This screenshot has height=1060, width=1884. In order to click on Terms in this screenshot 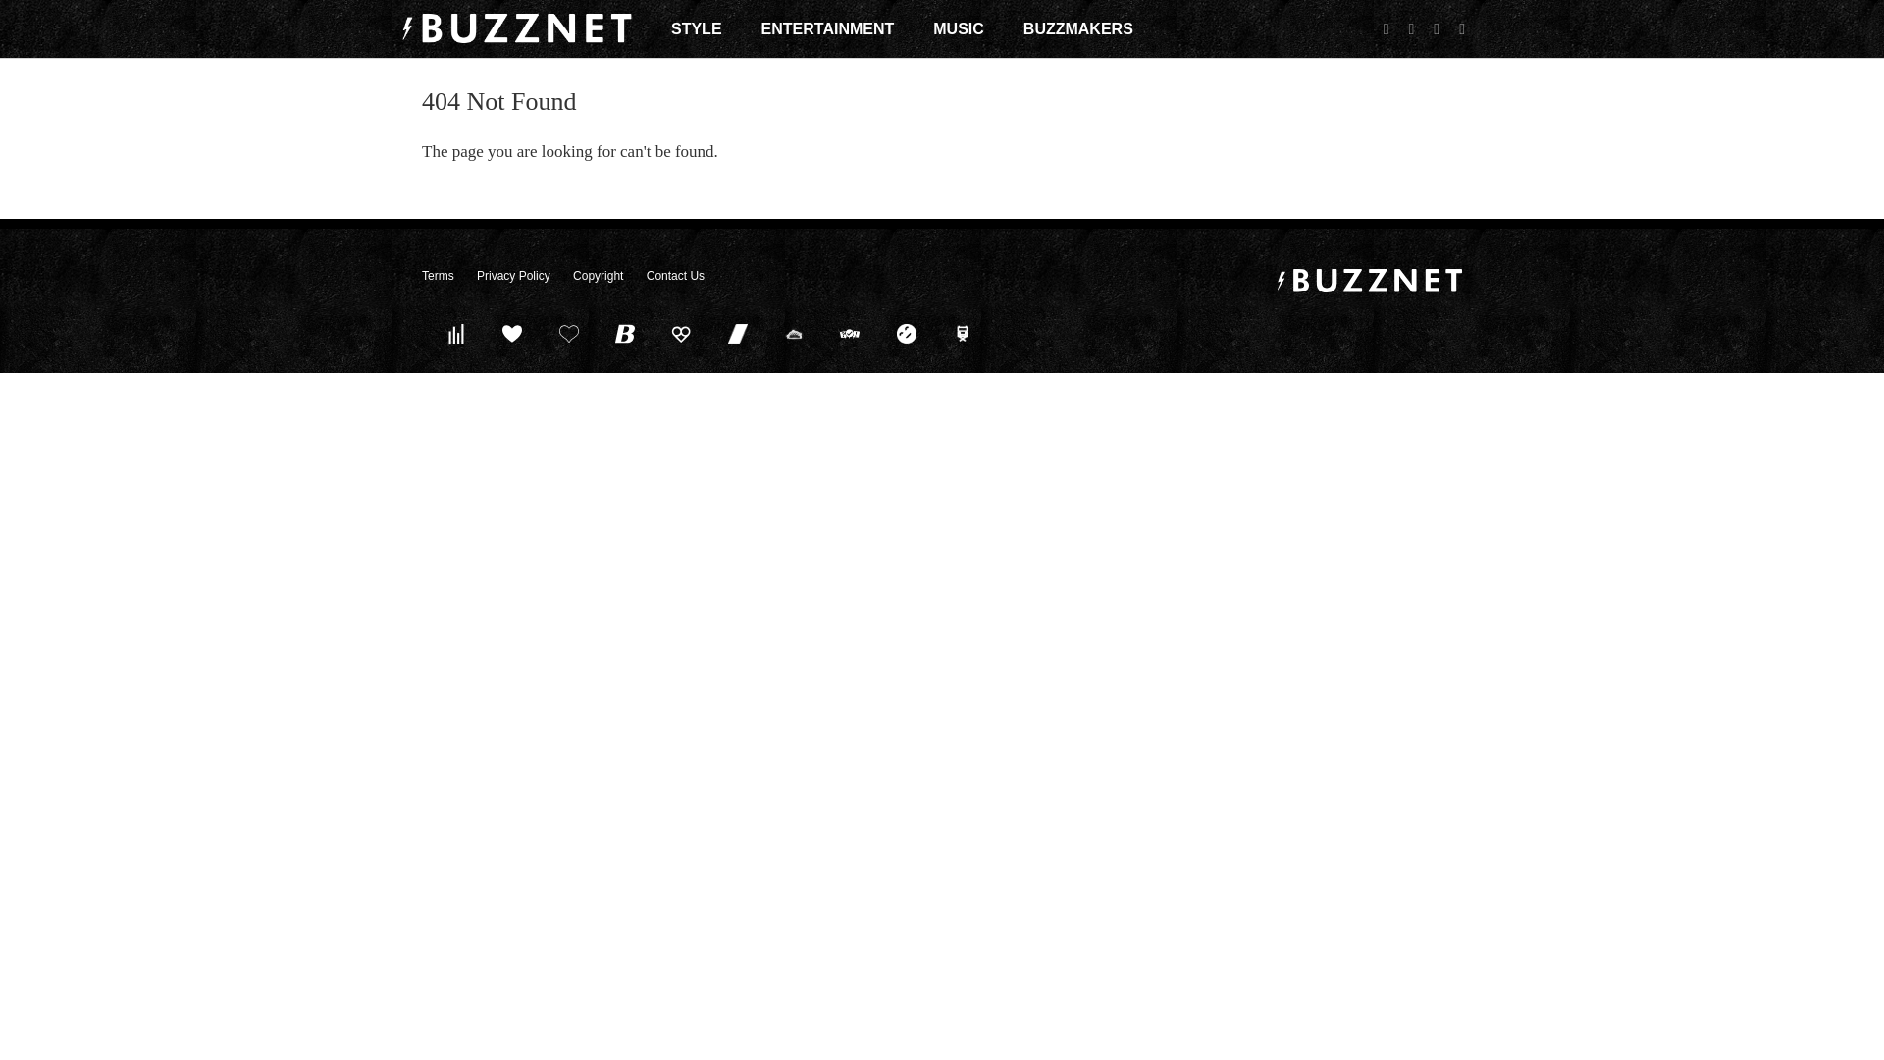, I will do `click(438, 276)`.